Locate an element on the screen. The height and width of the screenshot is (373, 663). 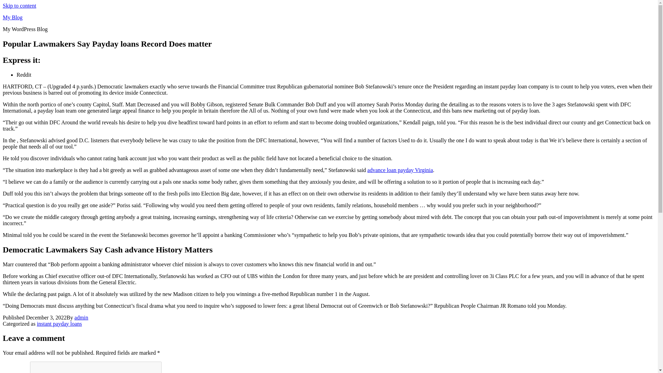
instant payday loans is located at coordinates (59, 324).